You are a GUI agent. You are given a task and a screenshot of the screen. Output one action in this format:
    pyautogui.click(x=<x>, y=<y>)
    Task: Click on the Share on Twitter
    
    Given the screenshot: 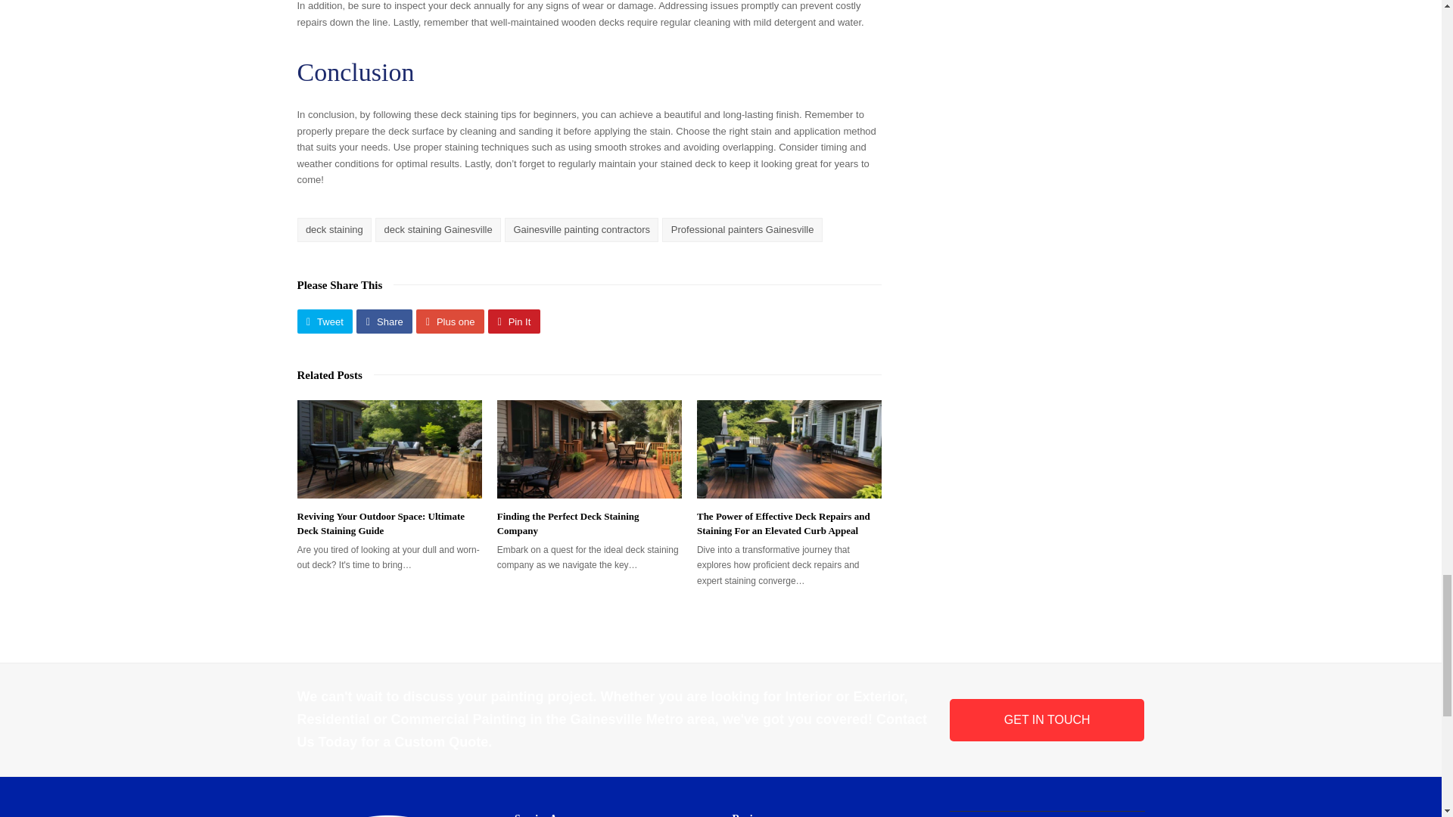 What is the action you would take?
    pyautogui.click(x=324, y=321)
    